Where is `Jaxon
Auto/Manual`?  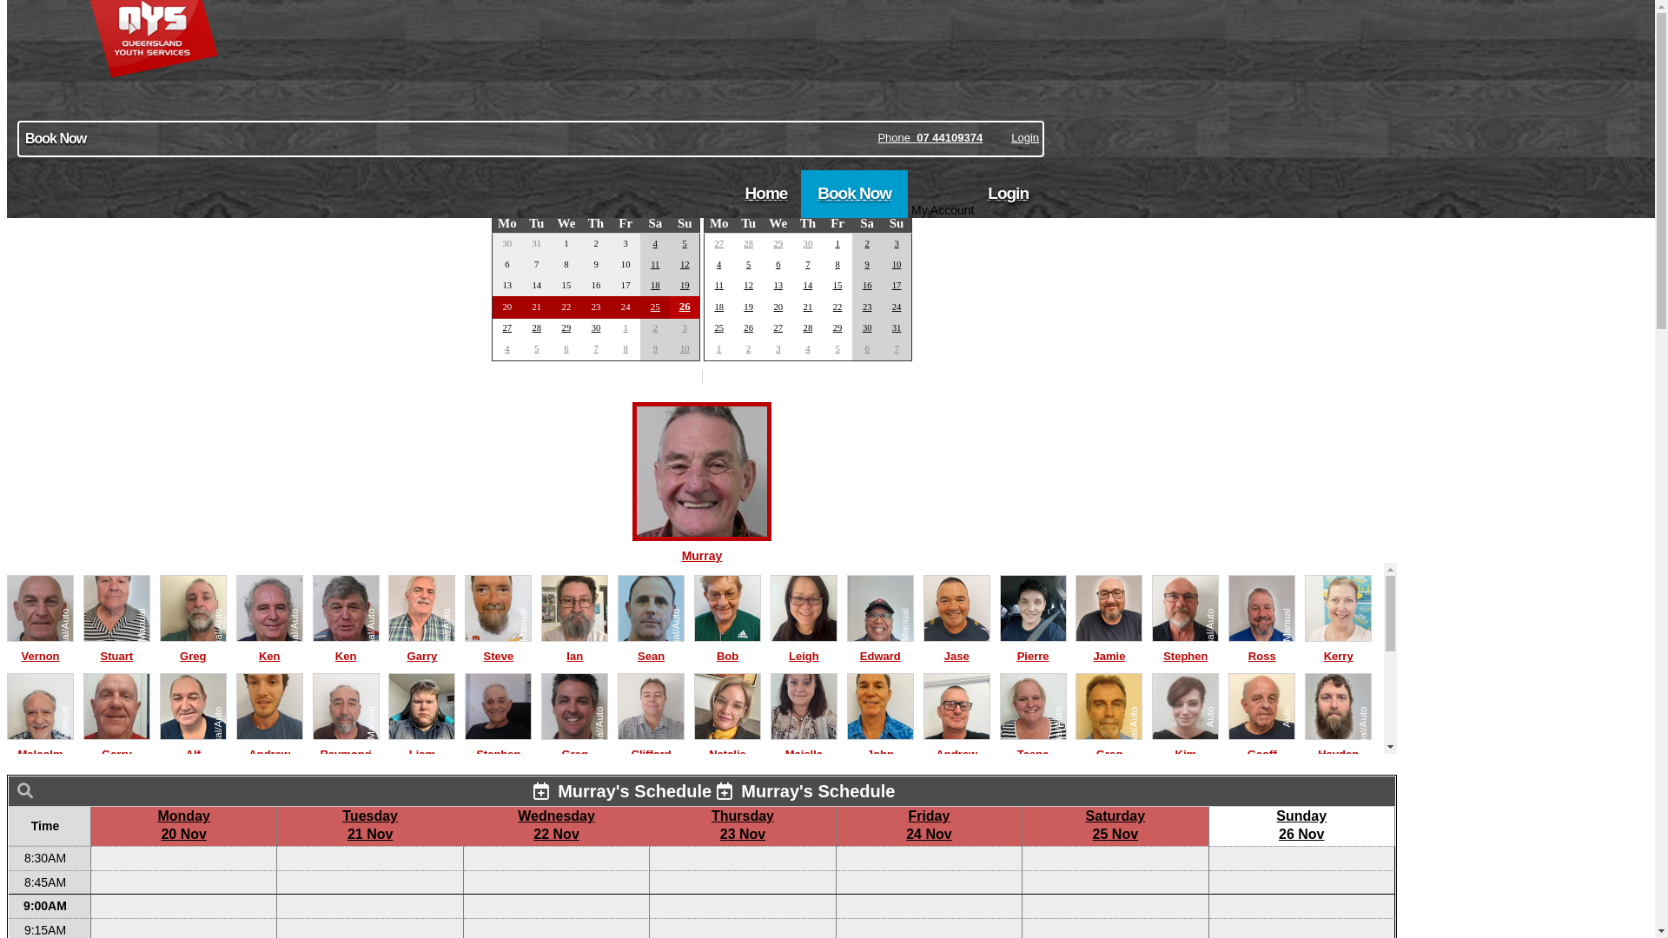 Jaxon
Auto/Manual is located at coordinates (652, 844).